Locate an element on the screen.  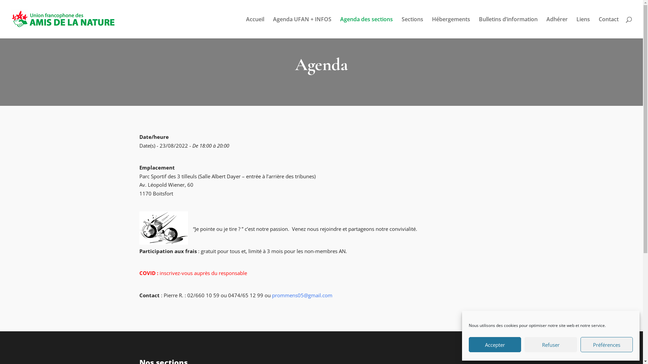
Agenda des sections is located at coordinates (367, 28).